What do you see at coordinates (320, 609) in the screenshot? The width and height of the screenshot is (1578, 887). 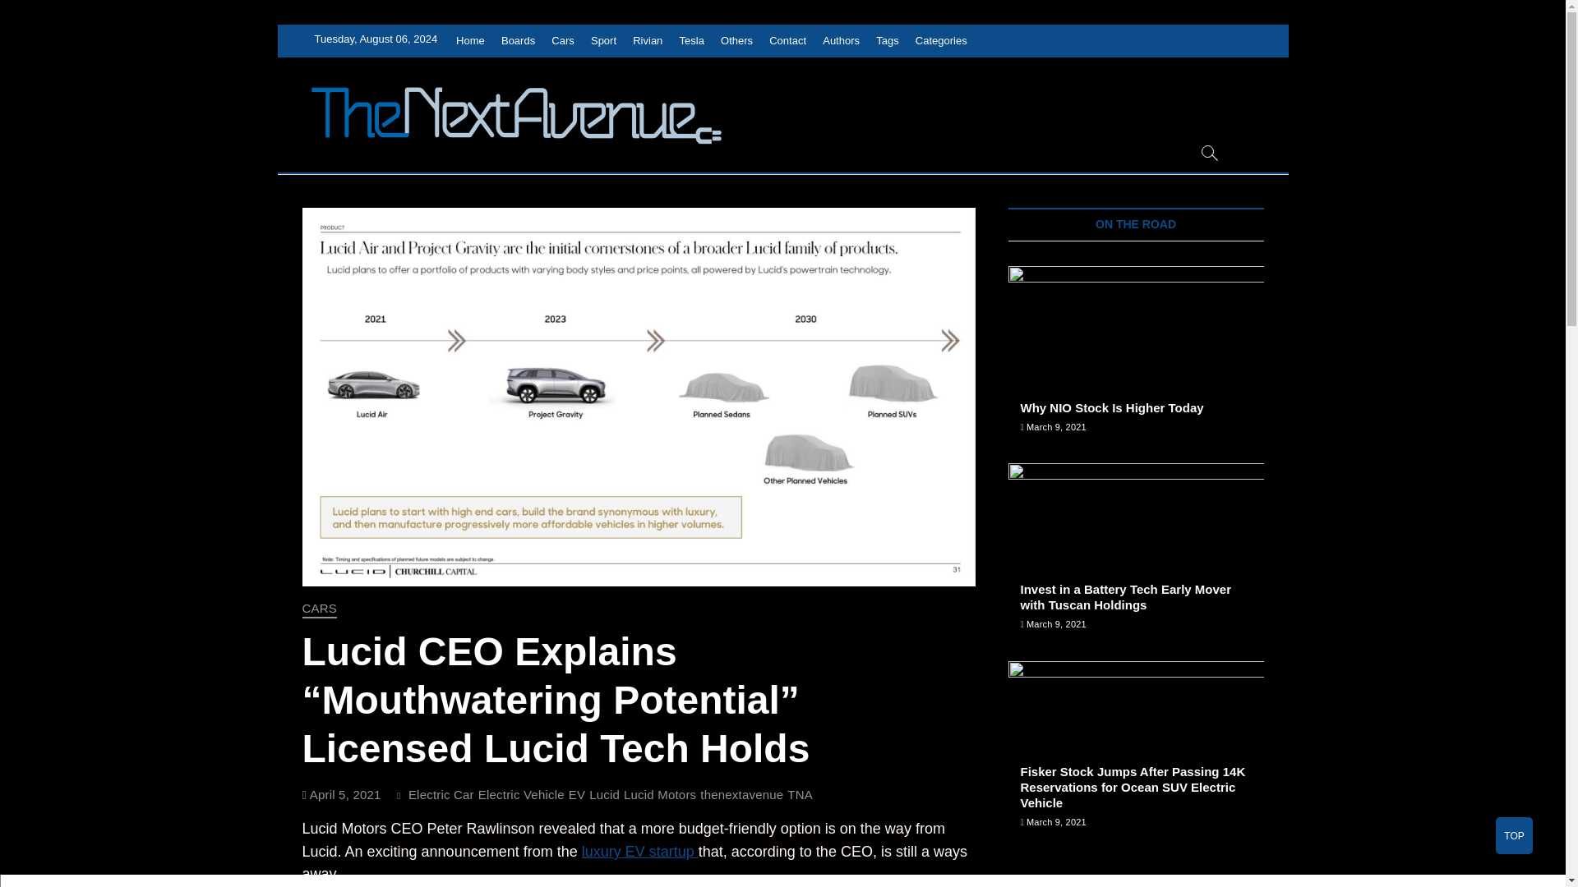 I see `CARS` at bounding box center [320, 609].